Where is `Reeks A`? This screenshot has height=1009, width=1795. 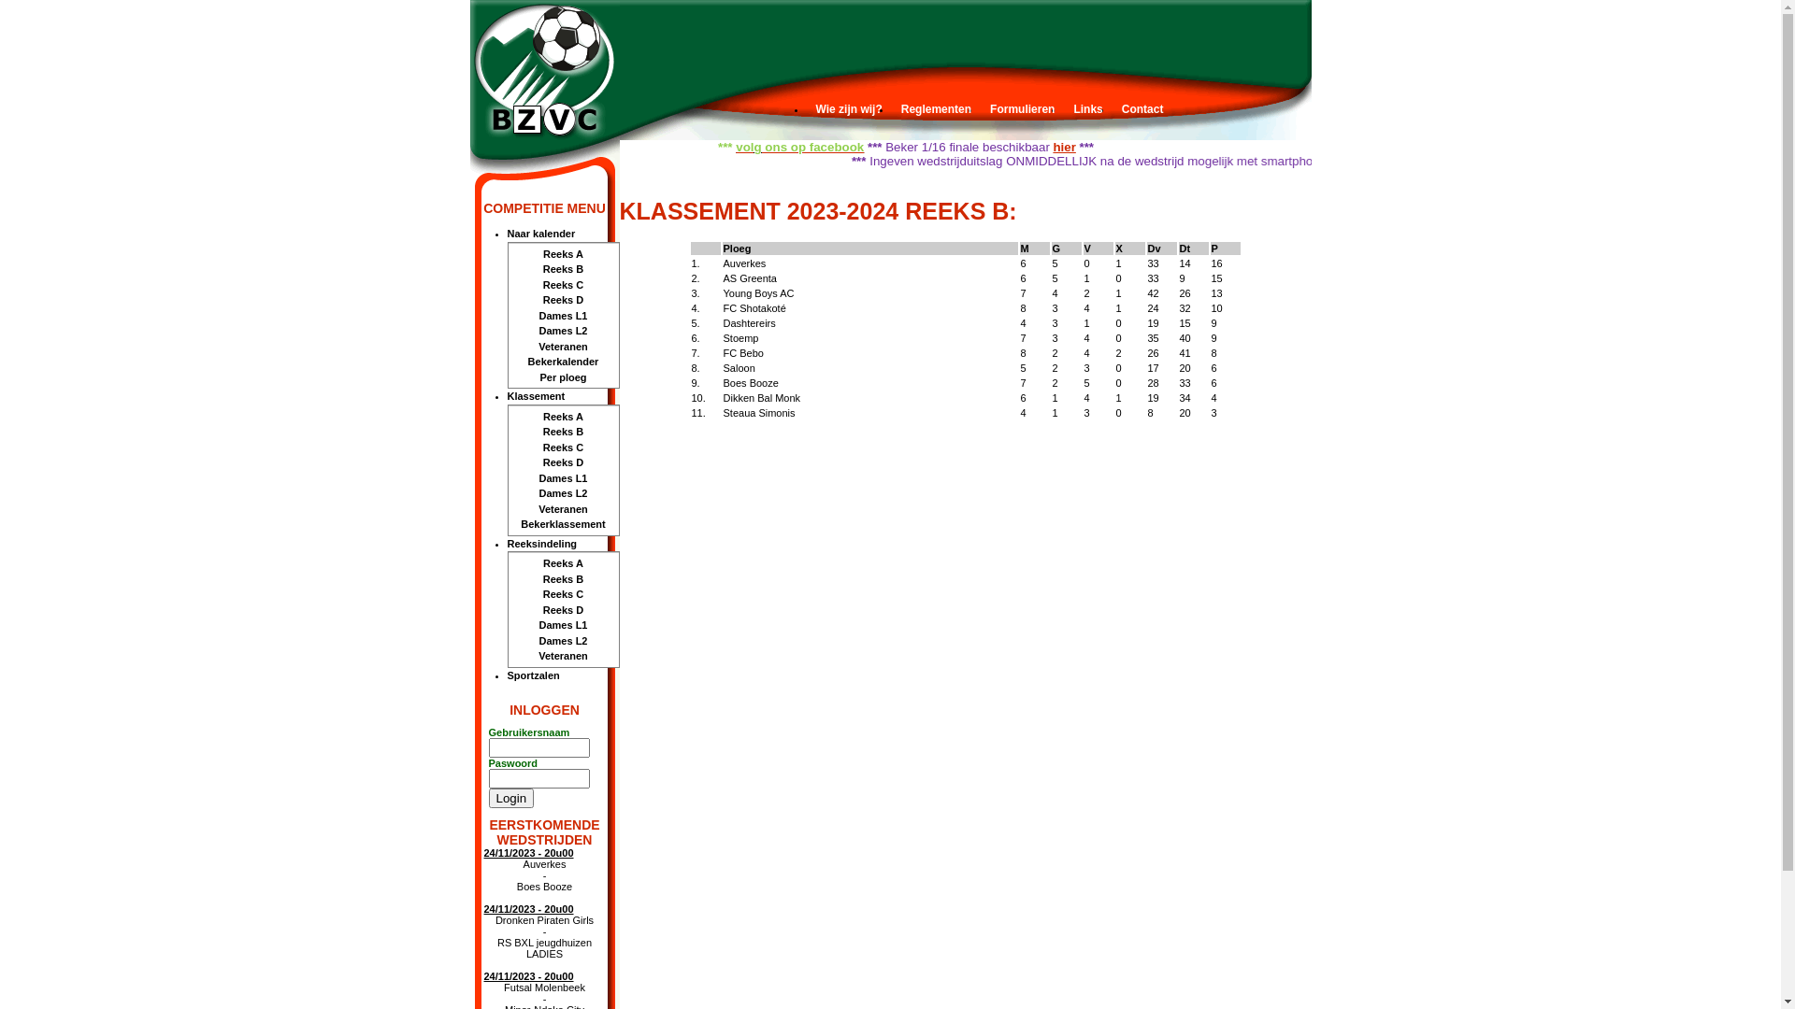
Reeks A is located at coordinates (564, 254).